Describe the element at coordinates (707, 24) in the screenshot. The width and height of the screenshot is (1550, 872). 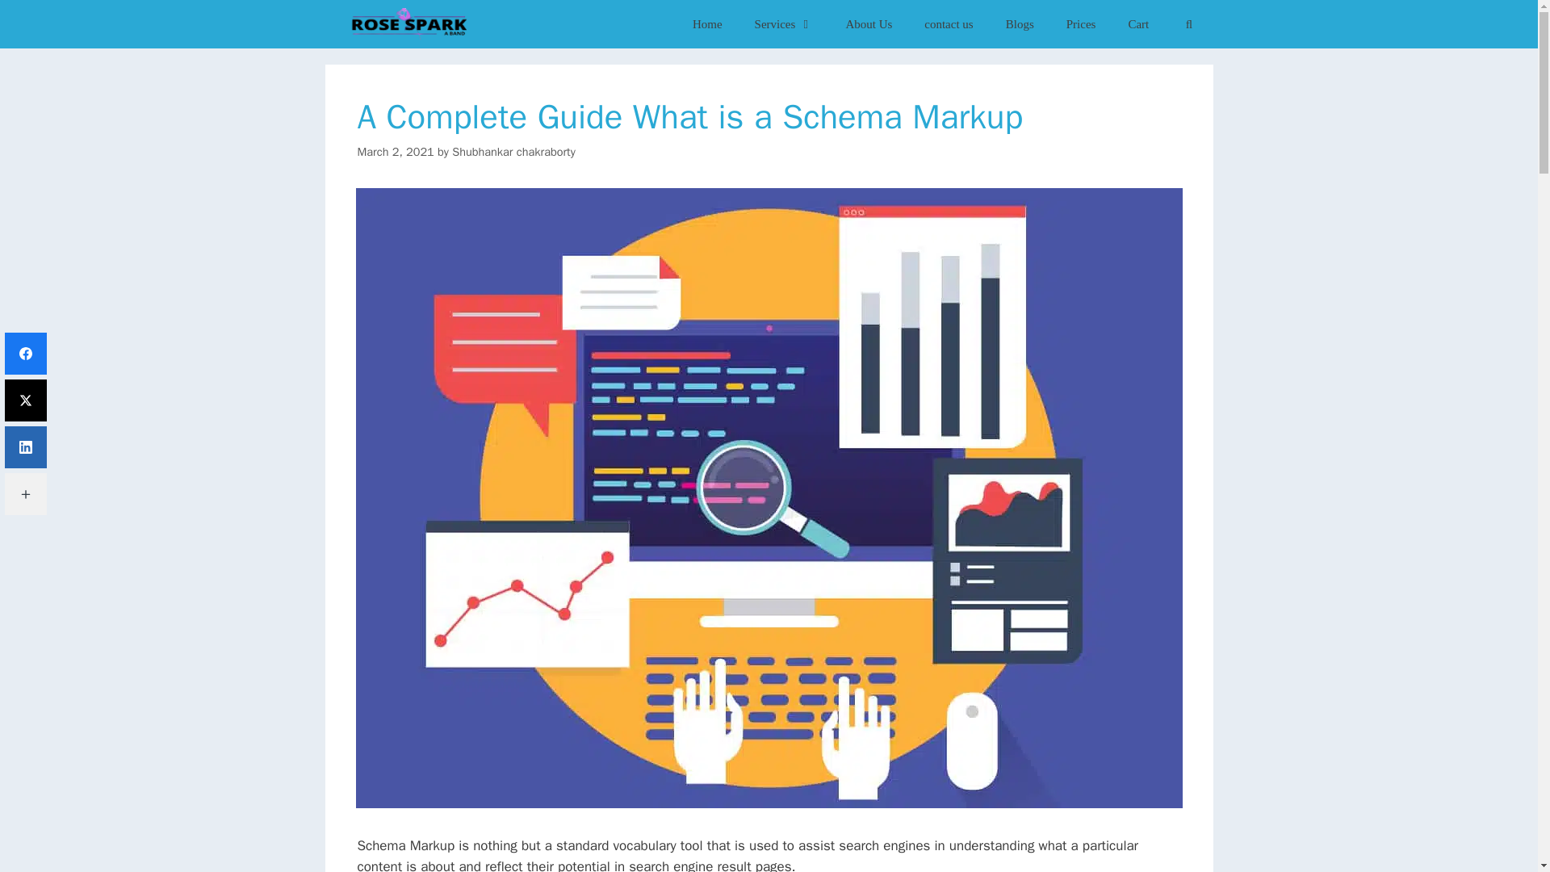
I see `Home` at that location.